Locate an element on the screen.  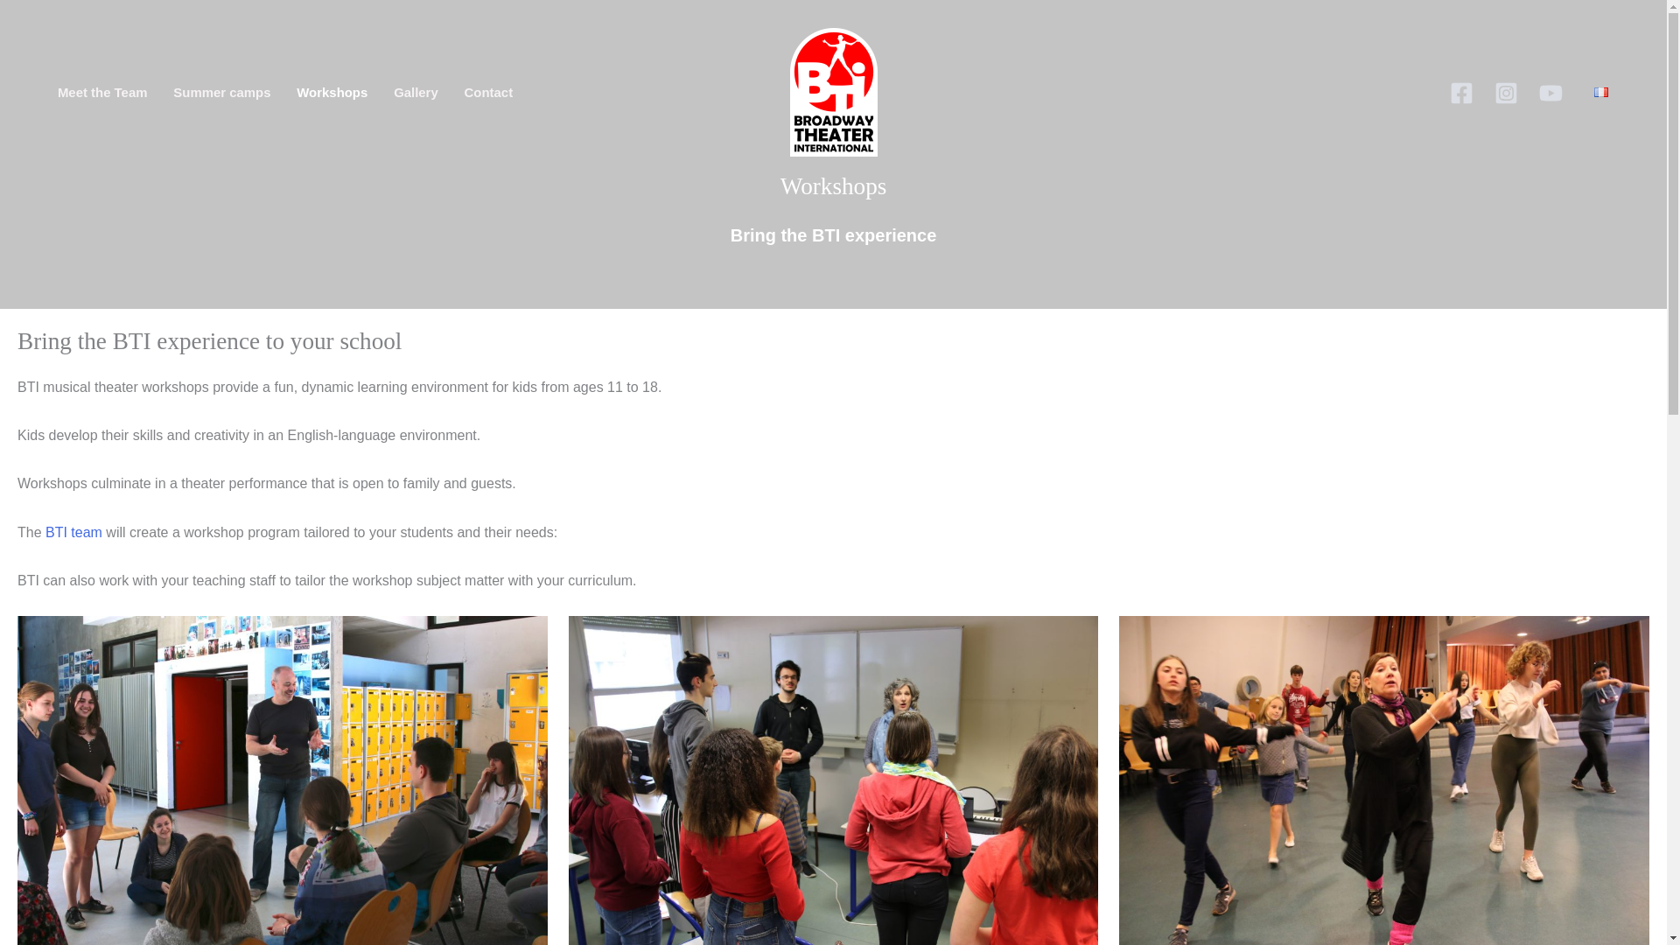
Gallery is located at coordinates (415, 93).